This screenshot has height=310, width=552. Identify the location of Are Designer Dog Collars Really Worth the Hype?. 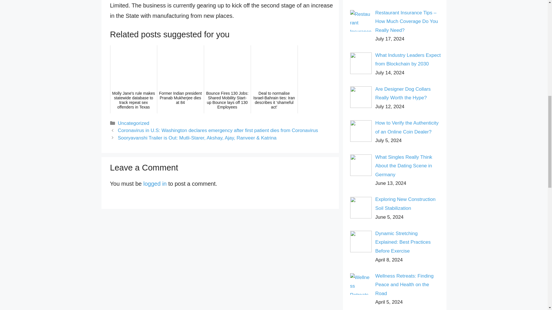
(403, 94).